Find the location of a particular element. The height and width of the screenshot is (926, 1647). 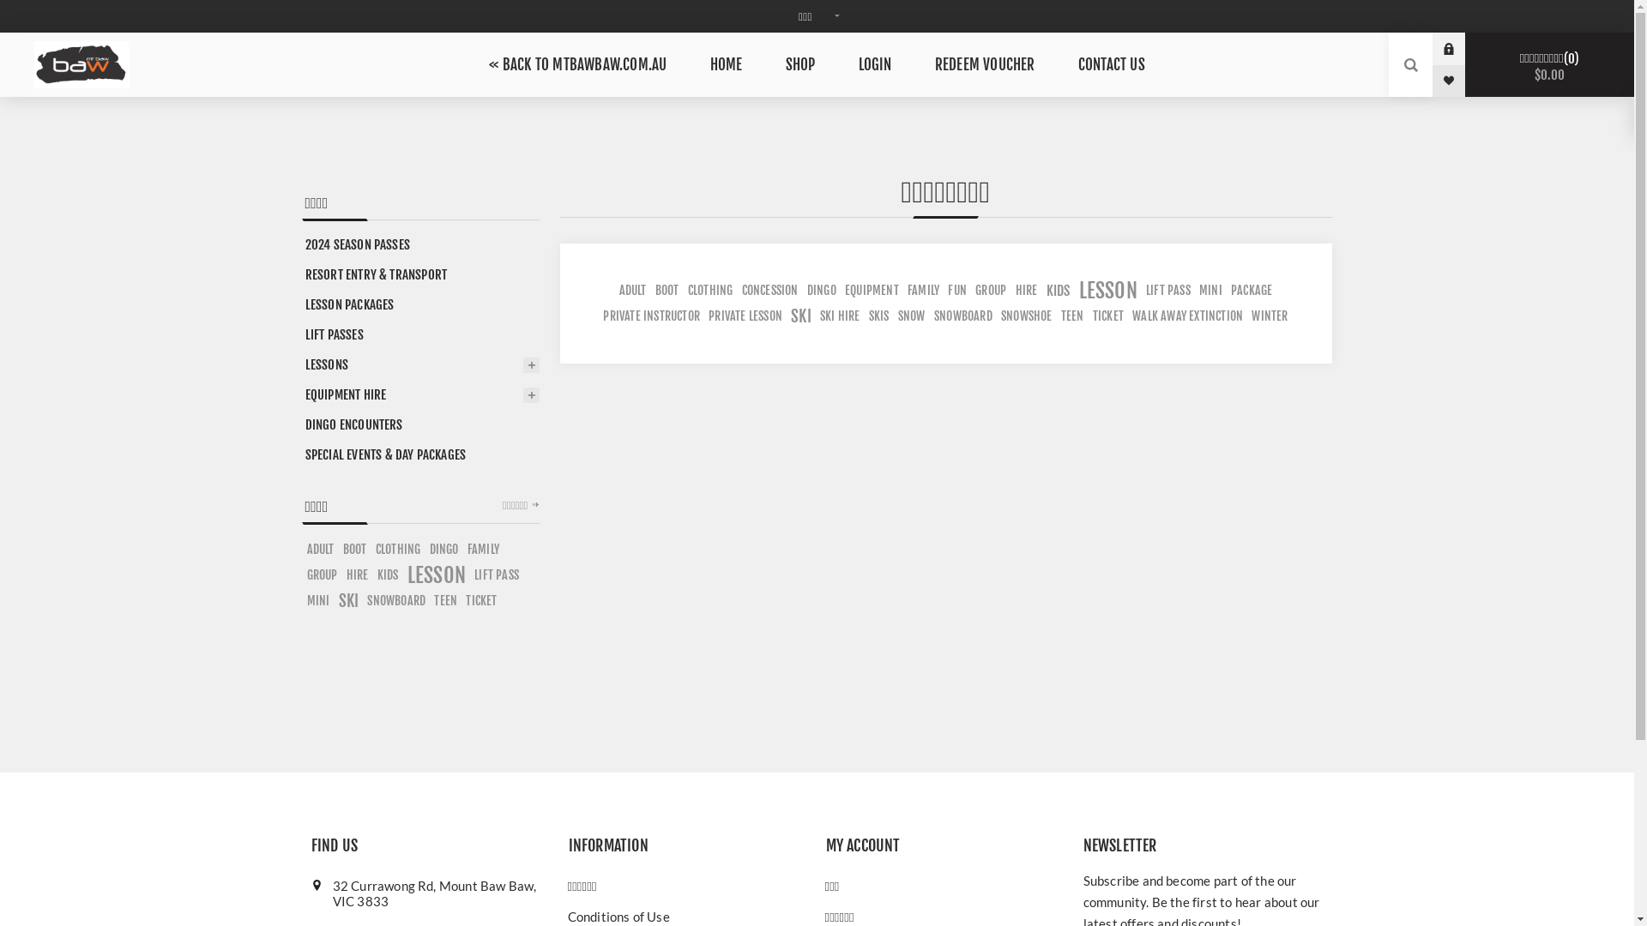

CONTACT US is located at coordinates (1112, 65).